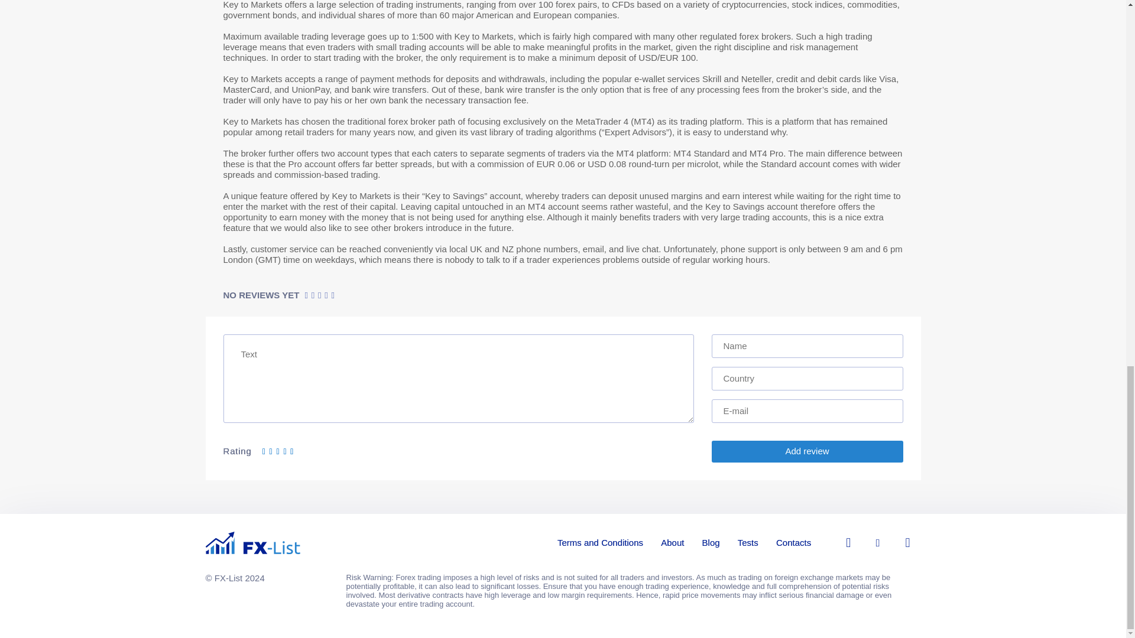  What do you see at coordinates (793, 542) in the screenshot?
I see `Contacts` at bounding box center [793, 542].